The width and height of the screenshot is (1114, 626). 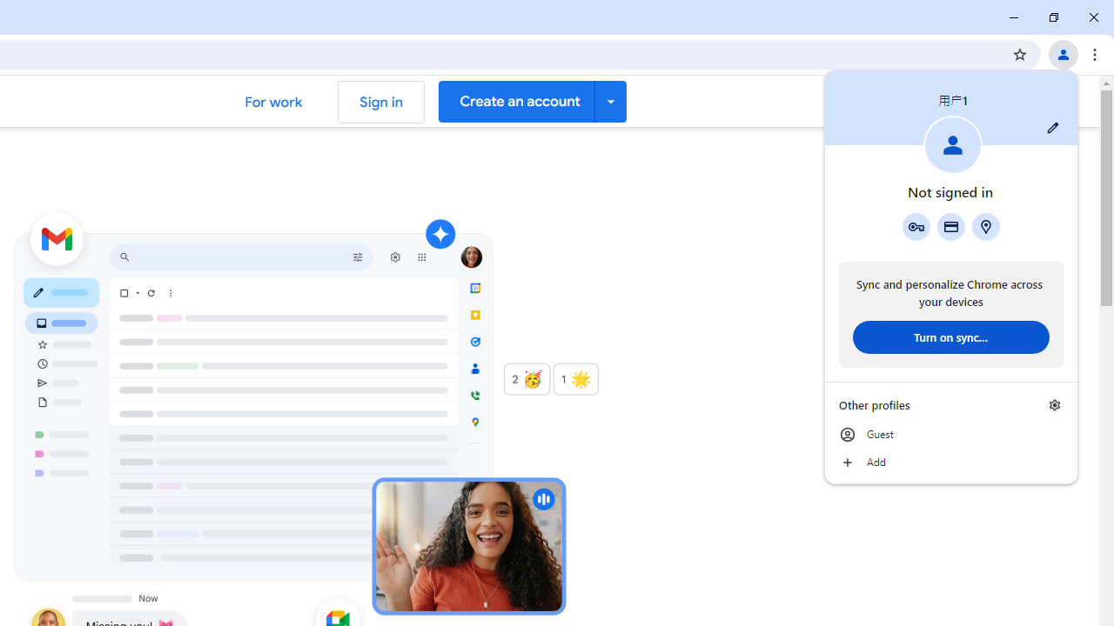 I want to click on Addresses and more, so click(x=986, y=226).